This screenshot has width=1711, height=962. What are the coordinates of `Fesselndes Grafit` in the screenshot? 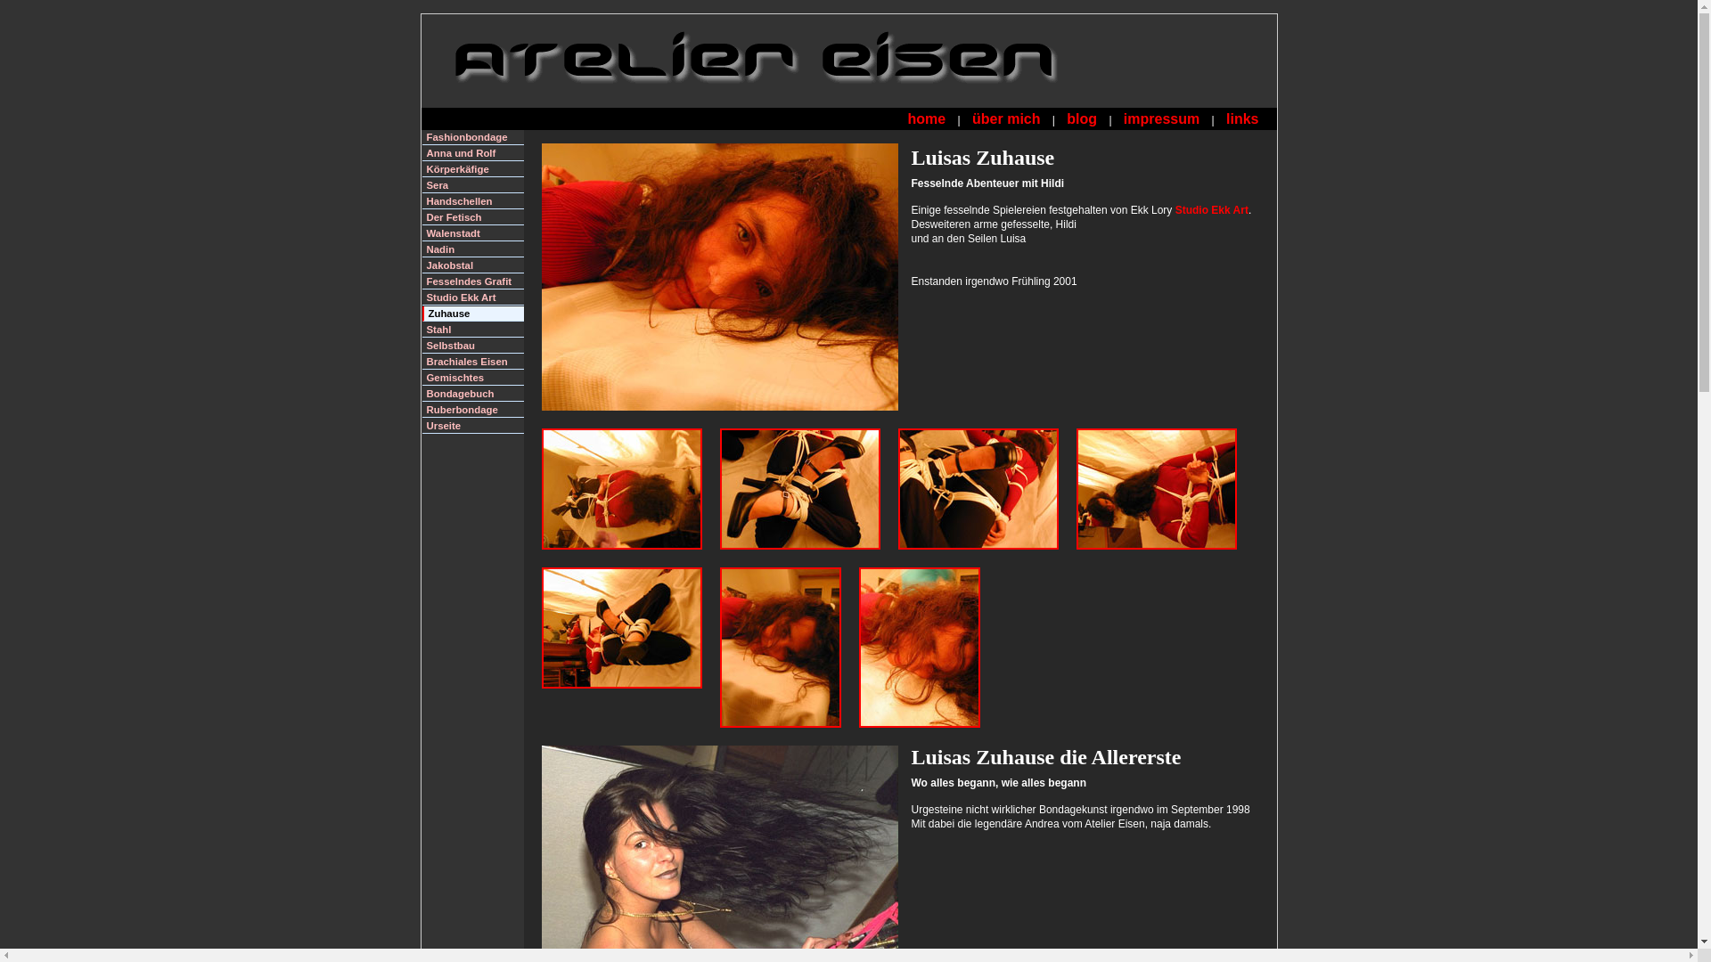 It's located at (473, 281).